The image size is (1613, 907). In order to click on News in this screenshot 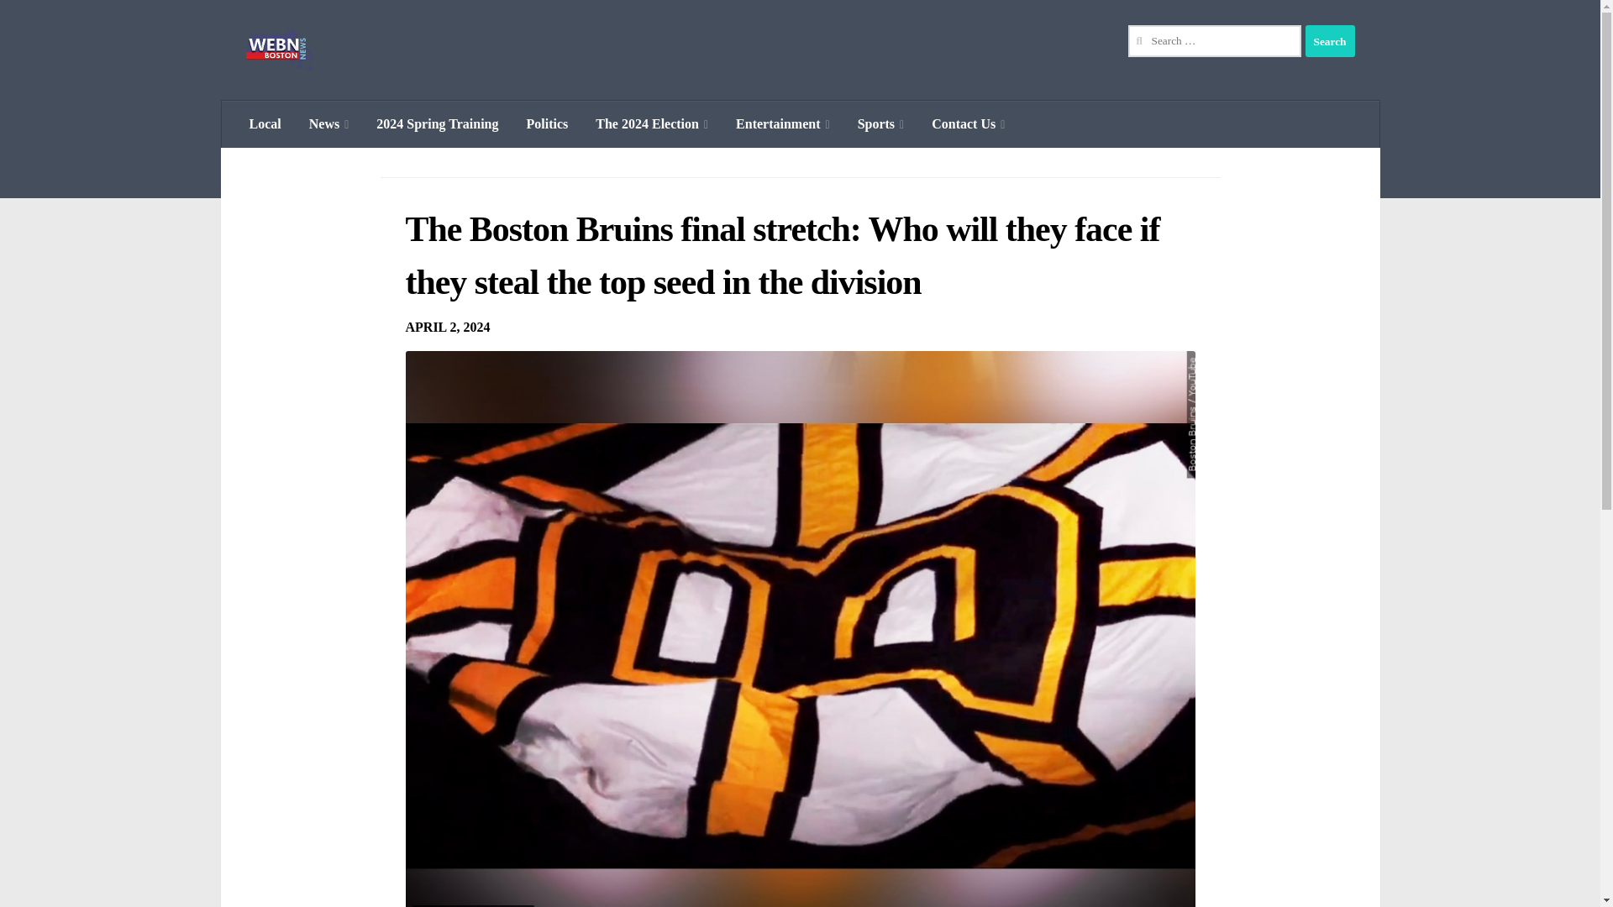, I will do `click(329, 124)`.